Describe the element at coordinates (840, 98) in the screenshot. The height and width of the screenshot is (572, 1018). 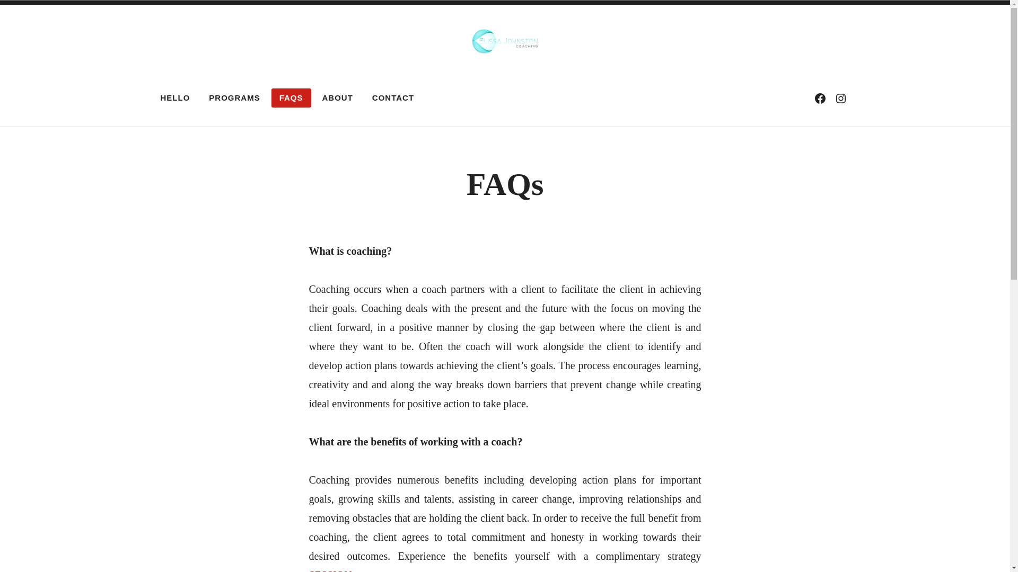
I see `Instagram` at that location.